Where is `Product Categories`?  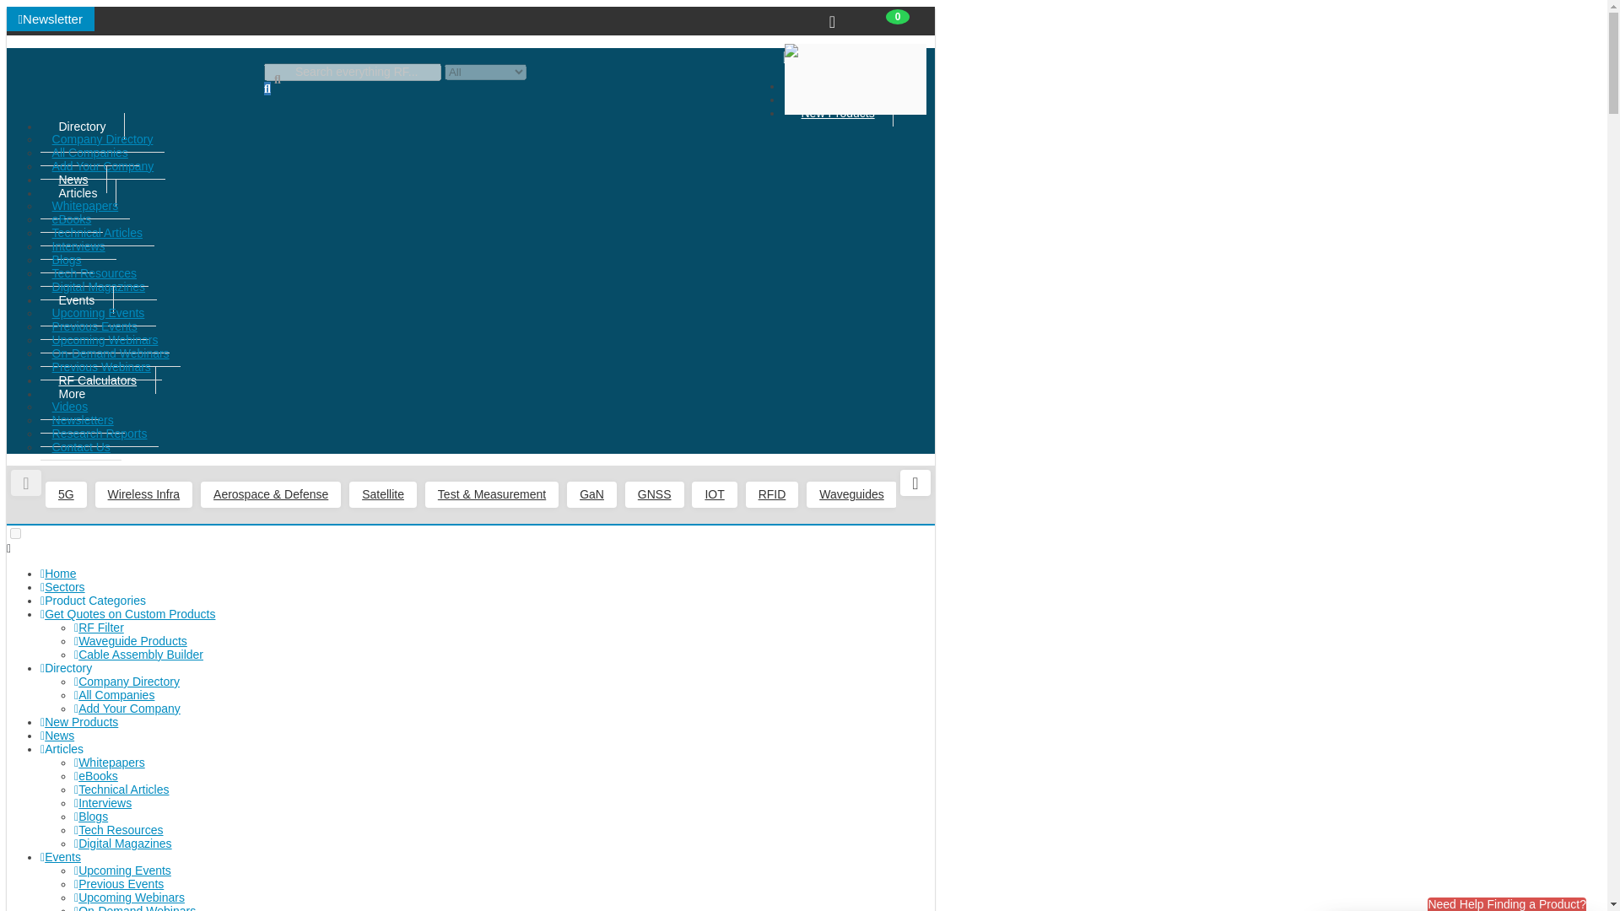 Product Categories is located at coordinates (852, 86).